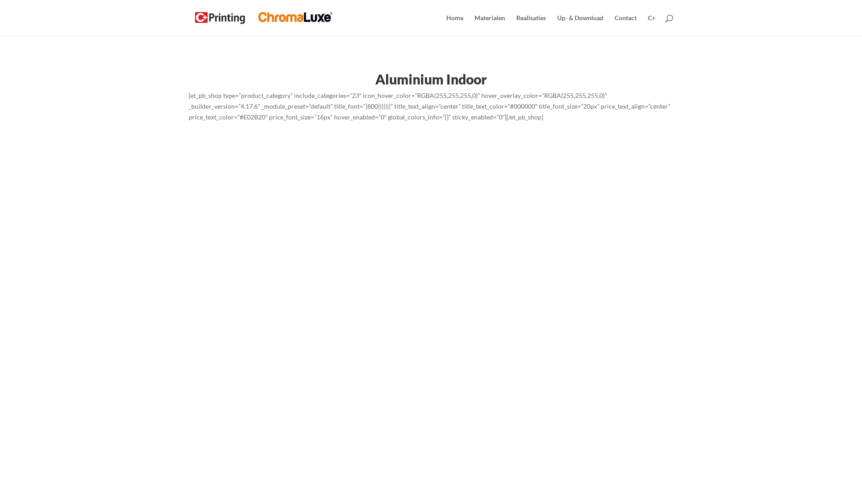 This screenshot has height=485, width=862. What do you see at coordinates (490, 25) in the screenshot?
I see `Materialen` at bounding box center [490, 25].